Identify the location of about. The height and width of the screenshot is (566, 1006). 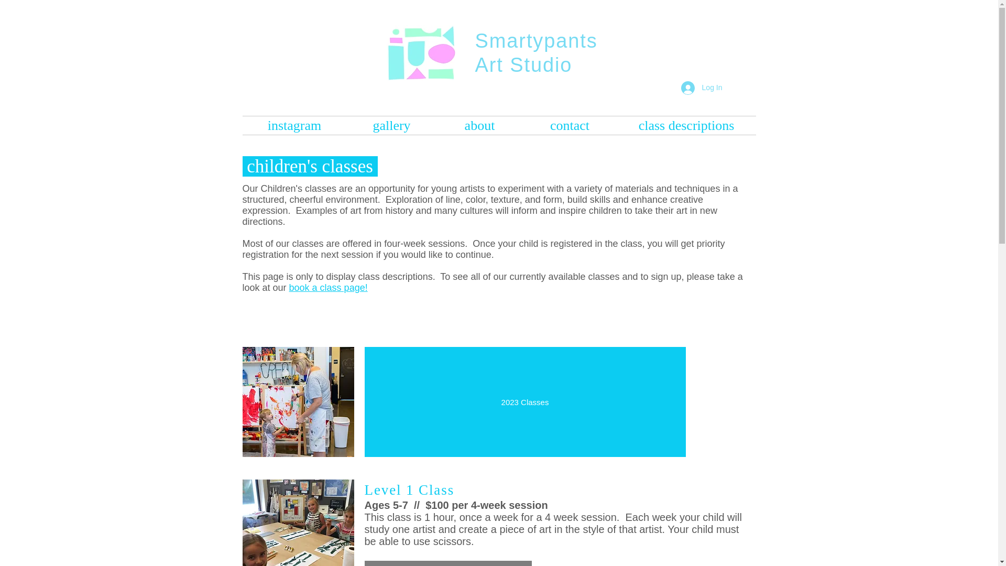
(480, 126).